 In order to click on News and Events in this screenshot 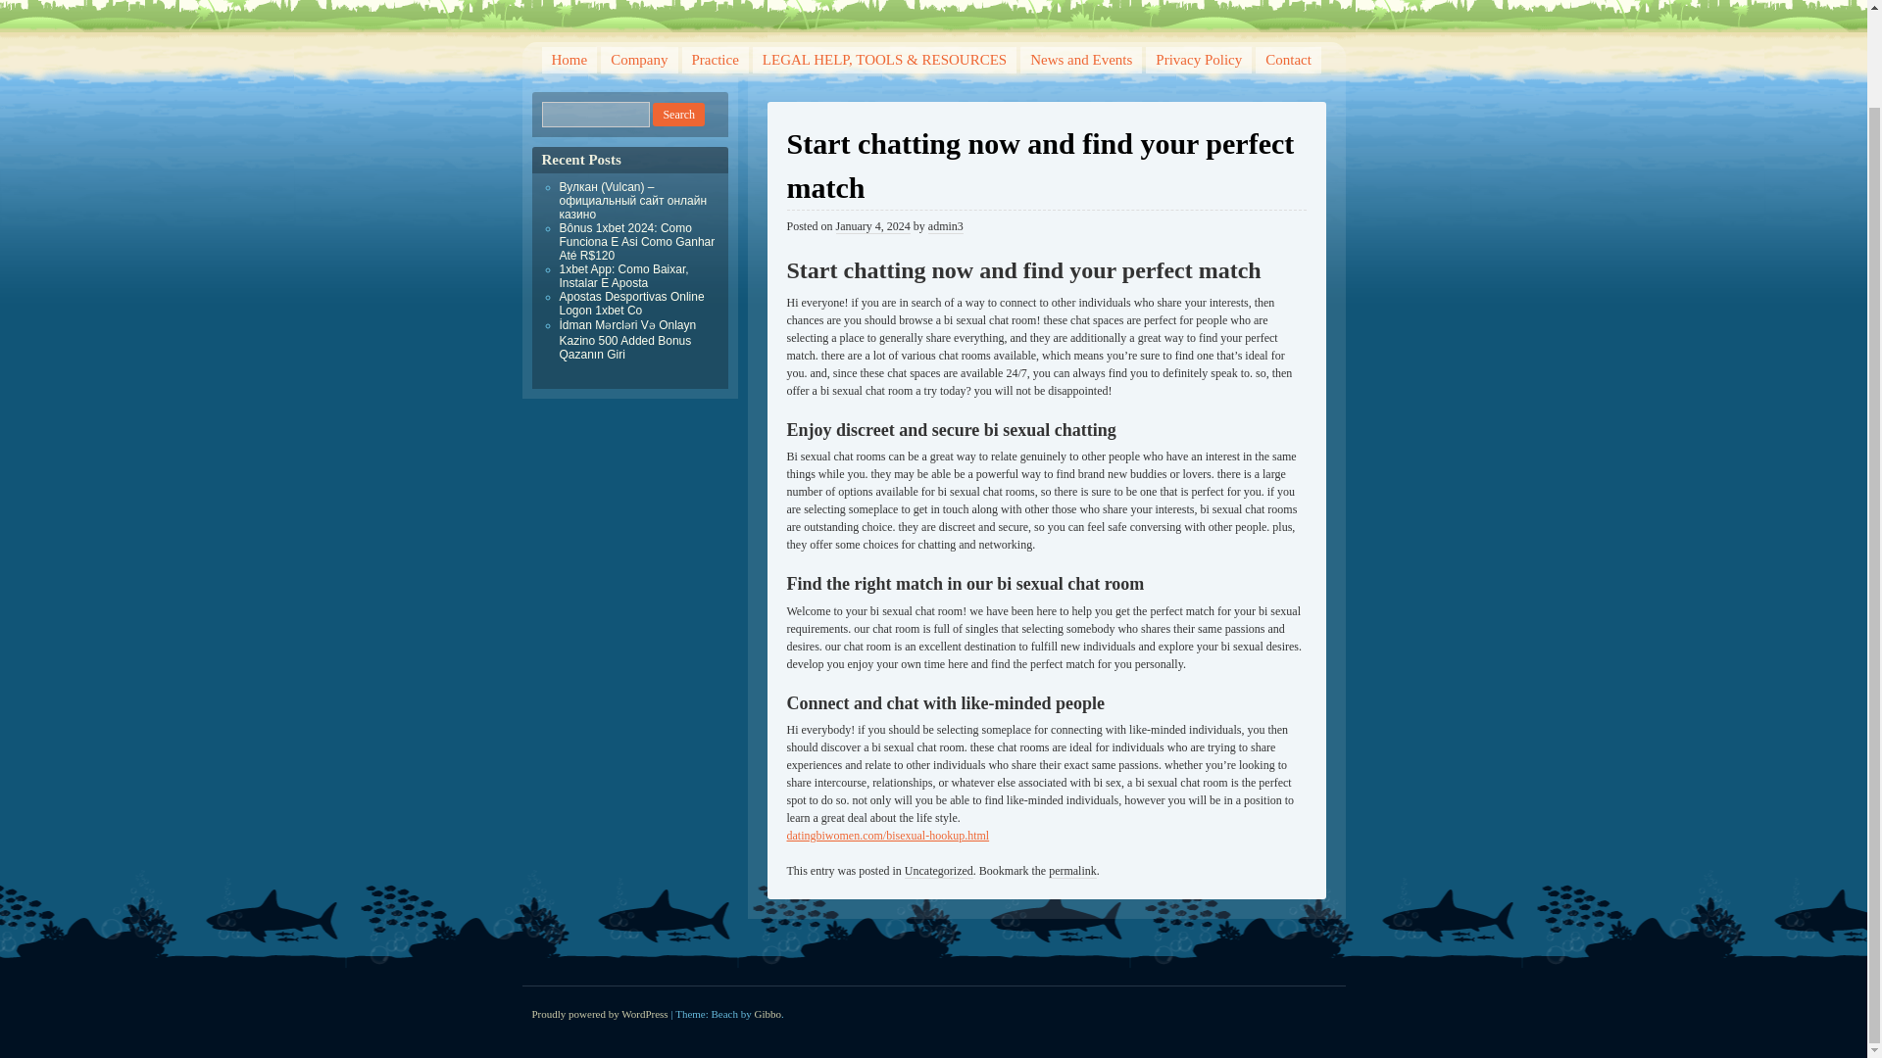, I will do `click(1080, 59)`.